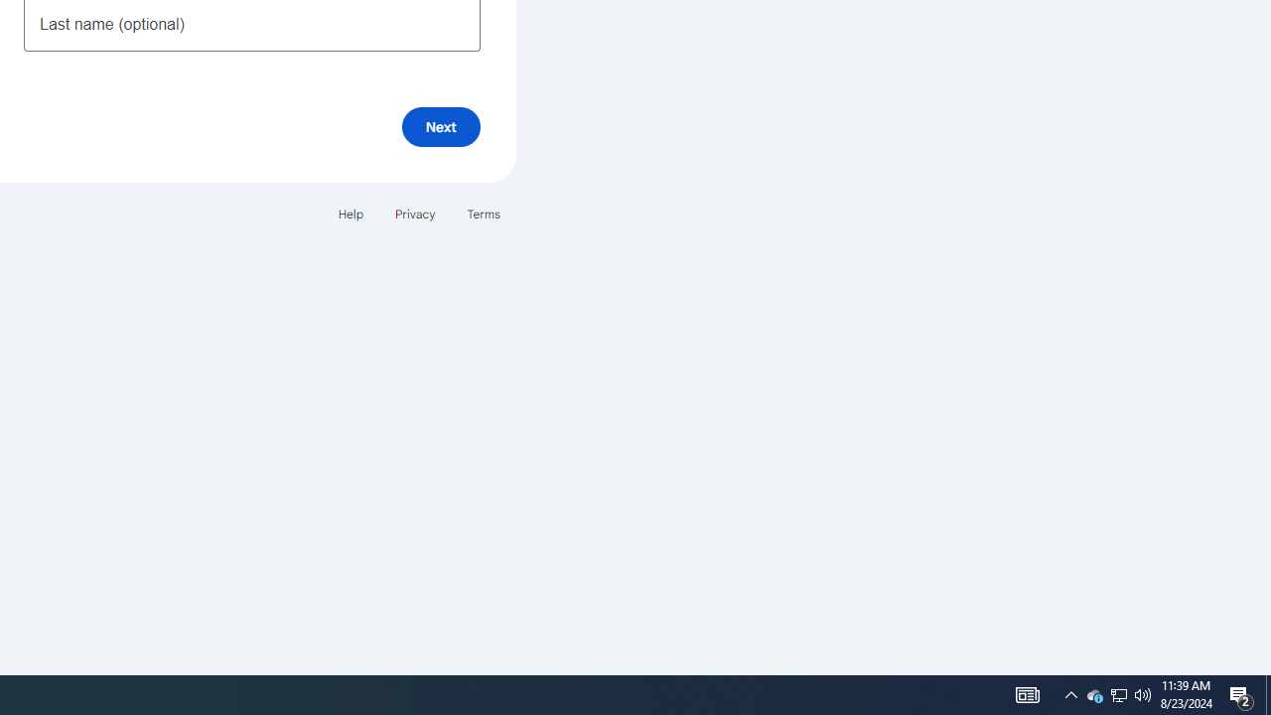  What do you see at coordinates (415, 213) in the screenshot?
I see `Privacy` at bounding box center [415, 213].